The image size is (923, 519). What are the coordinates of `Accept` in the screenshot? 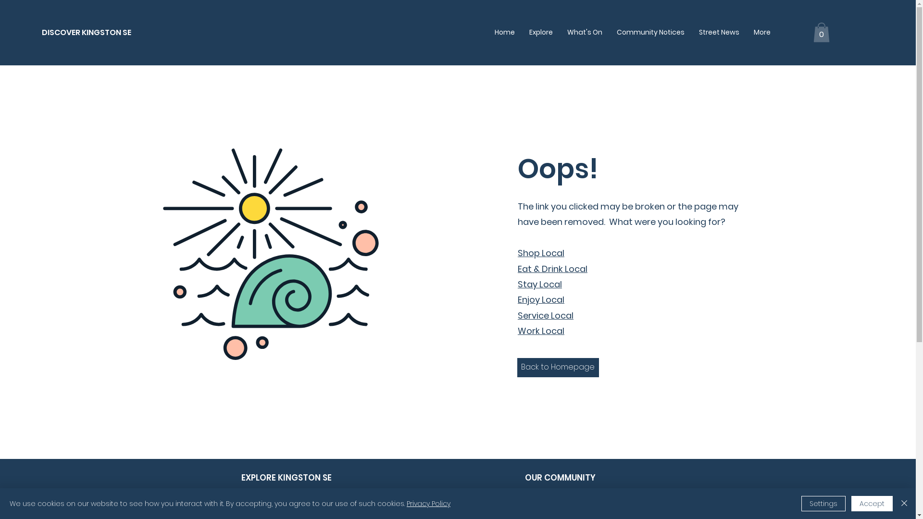 It's located at (872, 504).